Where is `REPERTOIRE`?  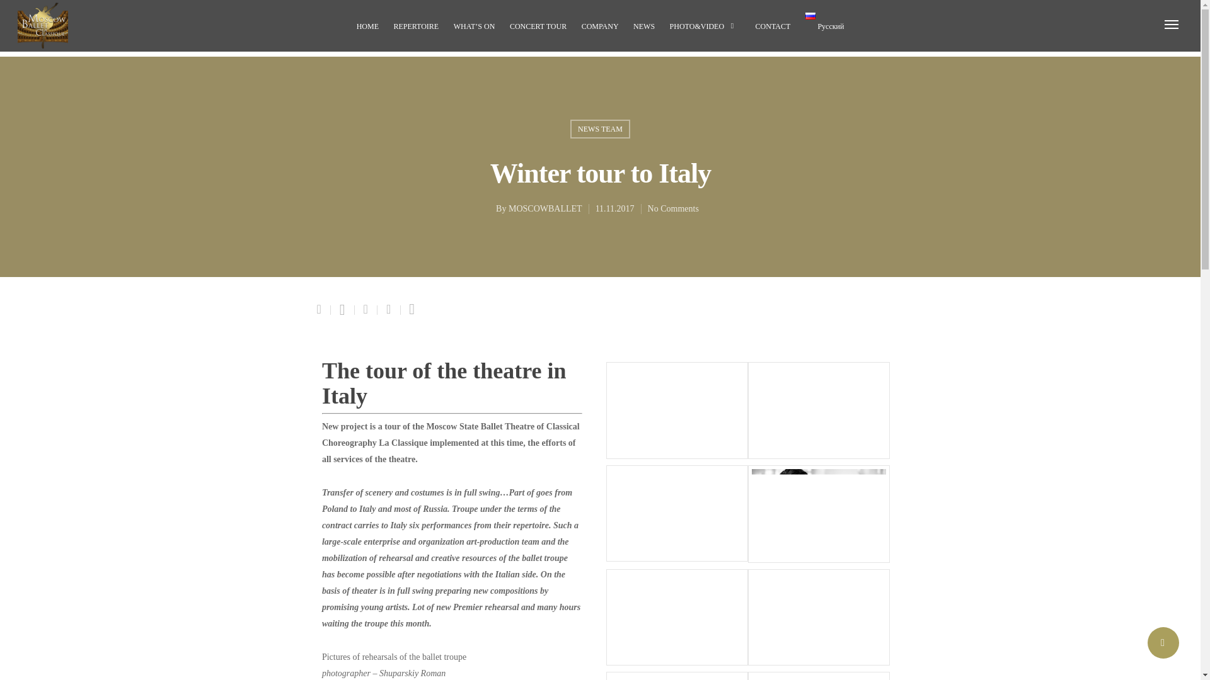 REPERTOIRE is located at coordinates (416, 29).